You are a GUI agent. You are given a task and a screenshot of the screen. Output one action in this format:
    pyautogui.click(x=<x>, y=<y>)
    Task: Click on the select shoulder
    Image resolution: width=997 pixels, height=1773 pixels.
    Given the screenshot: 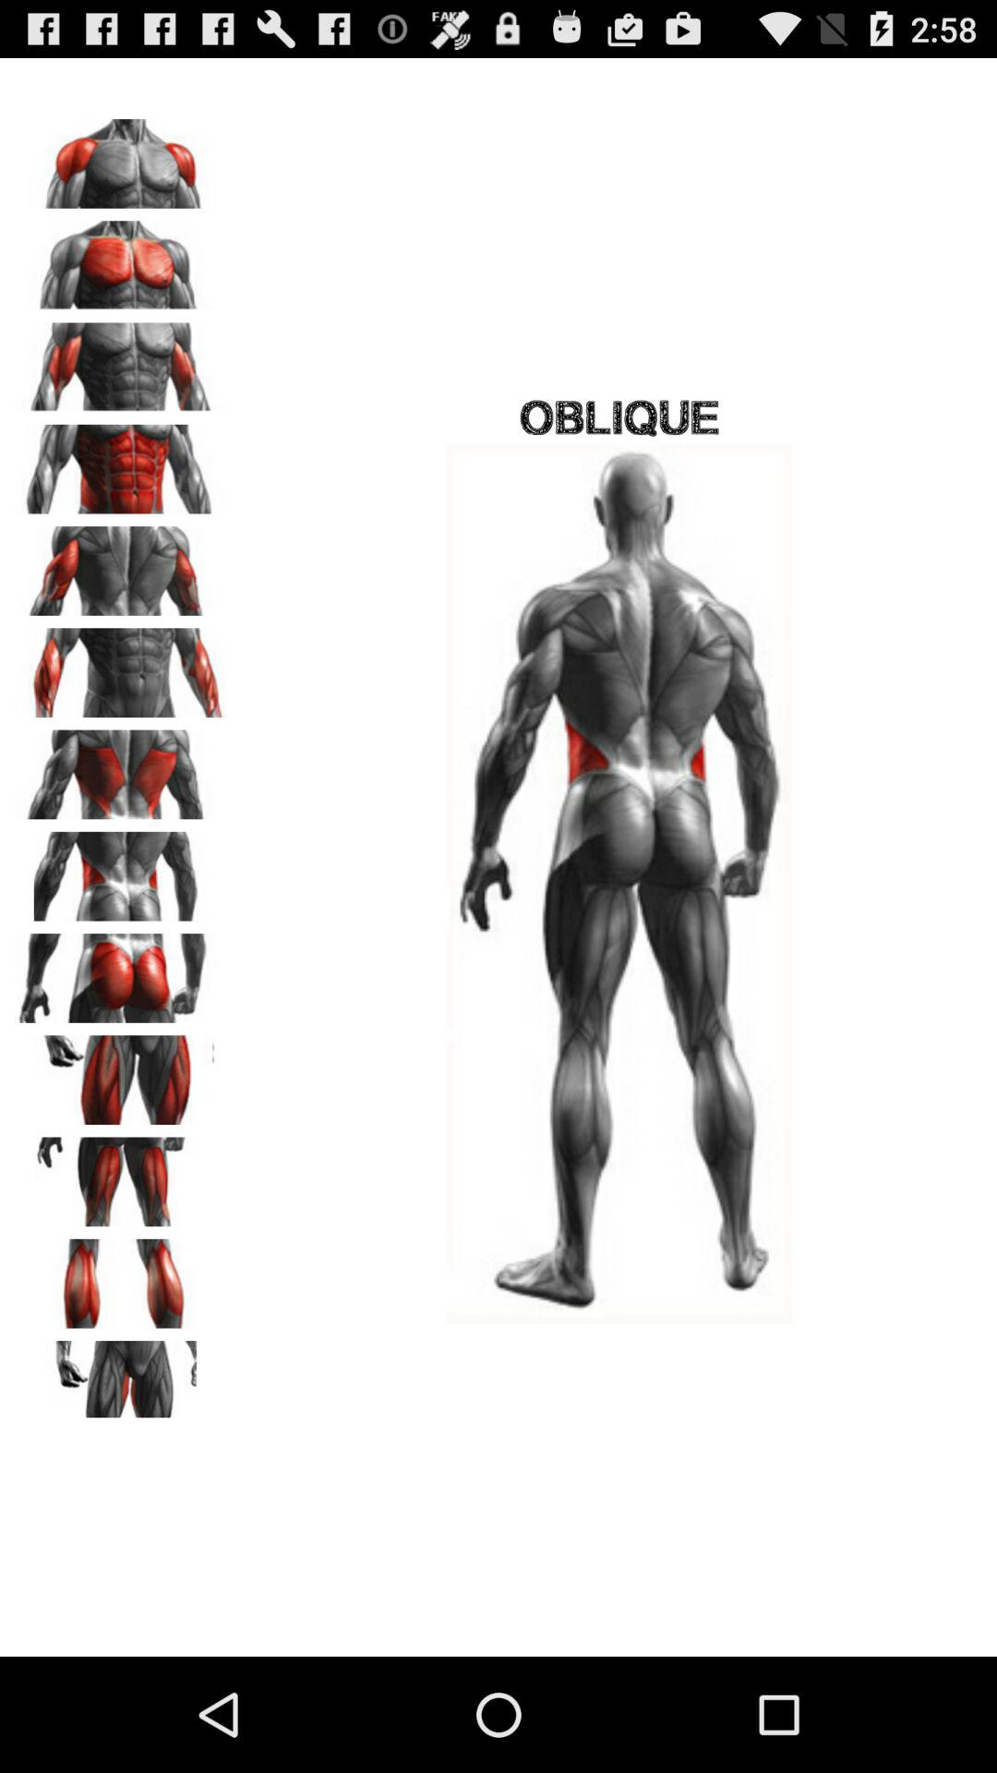 What is the action you would take?
    pyautogui.click(x=121, y=157)
    